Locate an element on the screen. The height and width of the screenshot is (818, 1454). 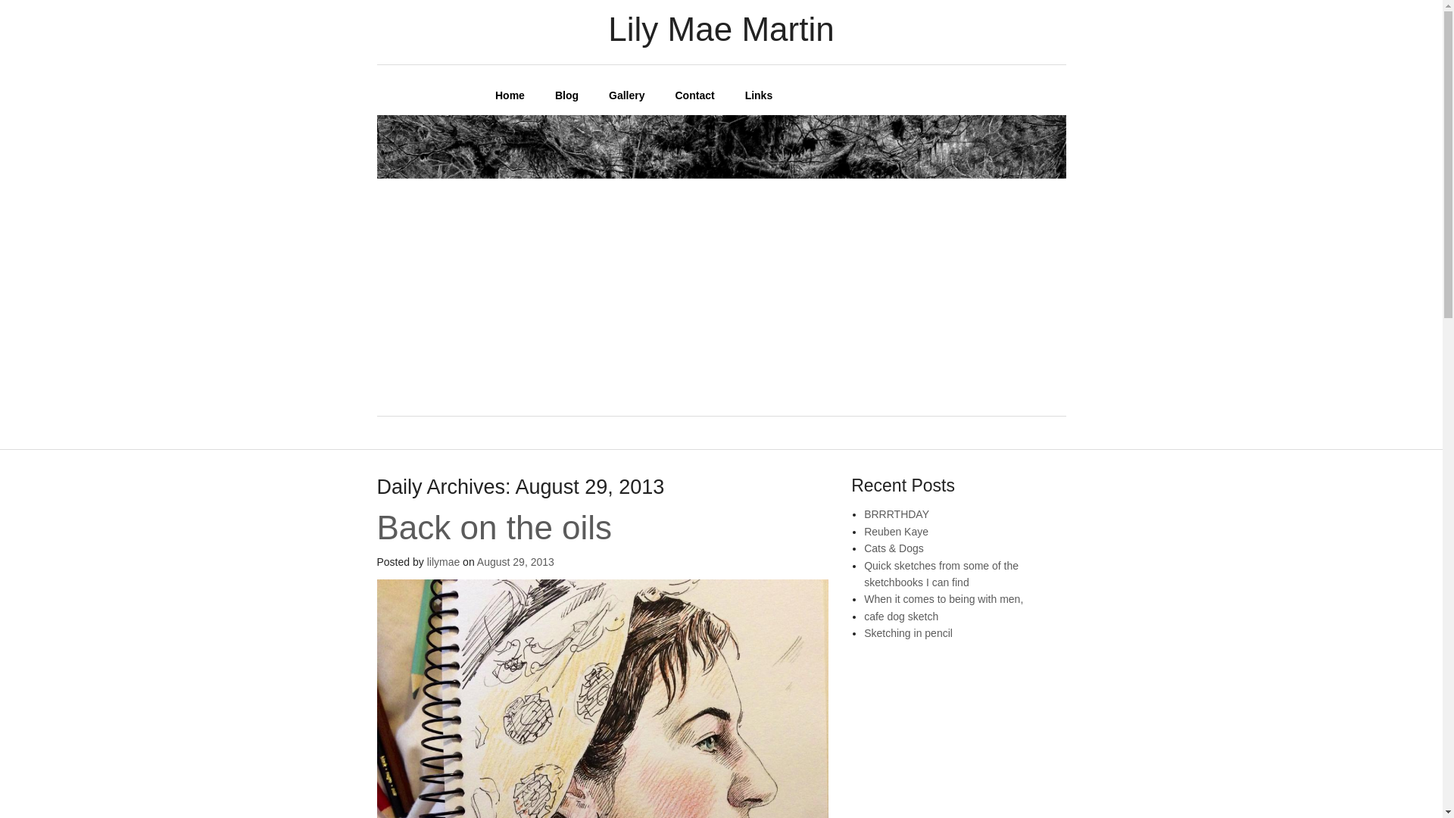
10:39 am is located at coordinates (515, 562).